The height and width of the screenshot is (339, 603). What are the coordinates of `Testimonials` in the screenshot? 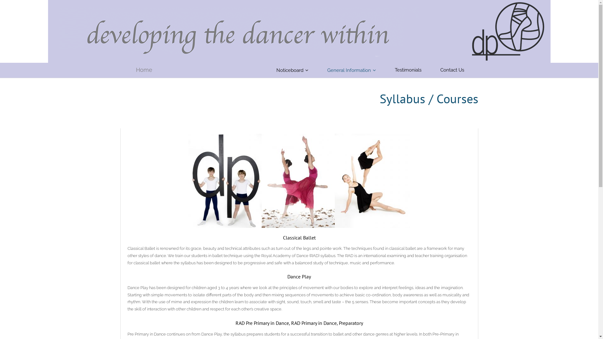 It's located at (413, 70).